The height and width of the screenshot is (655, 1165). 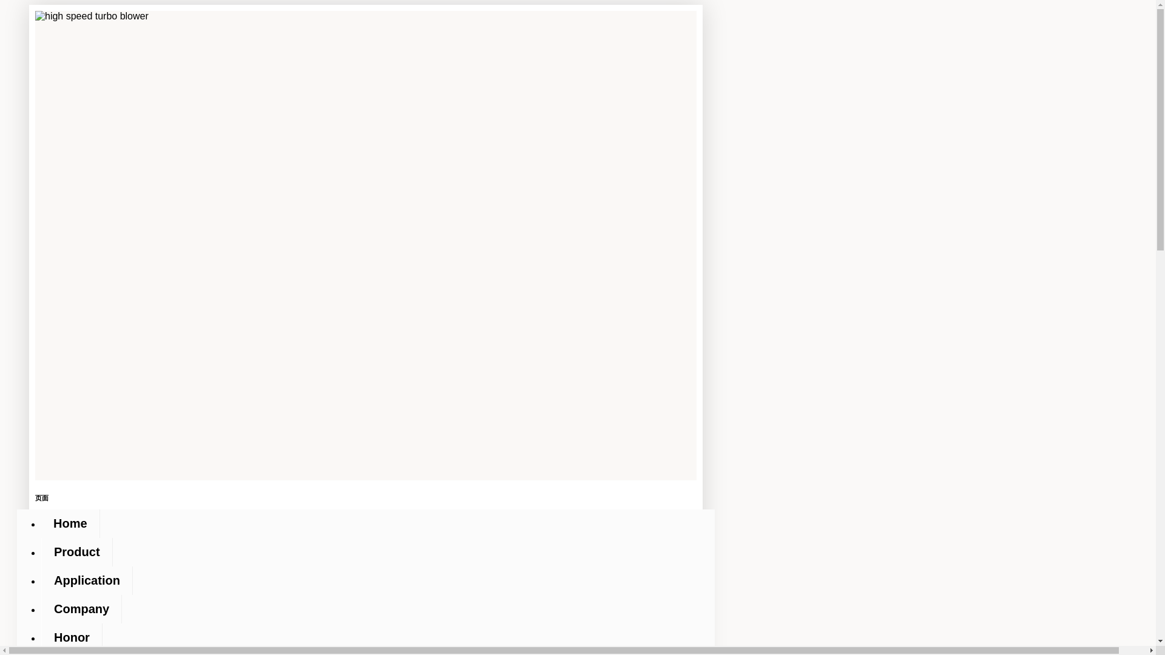 What do you see at coordinates (72, 637) in the screenshot?
I see `Honor` at bounding box center [72, 637].